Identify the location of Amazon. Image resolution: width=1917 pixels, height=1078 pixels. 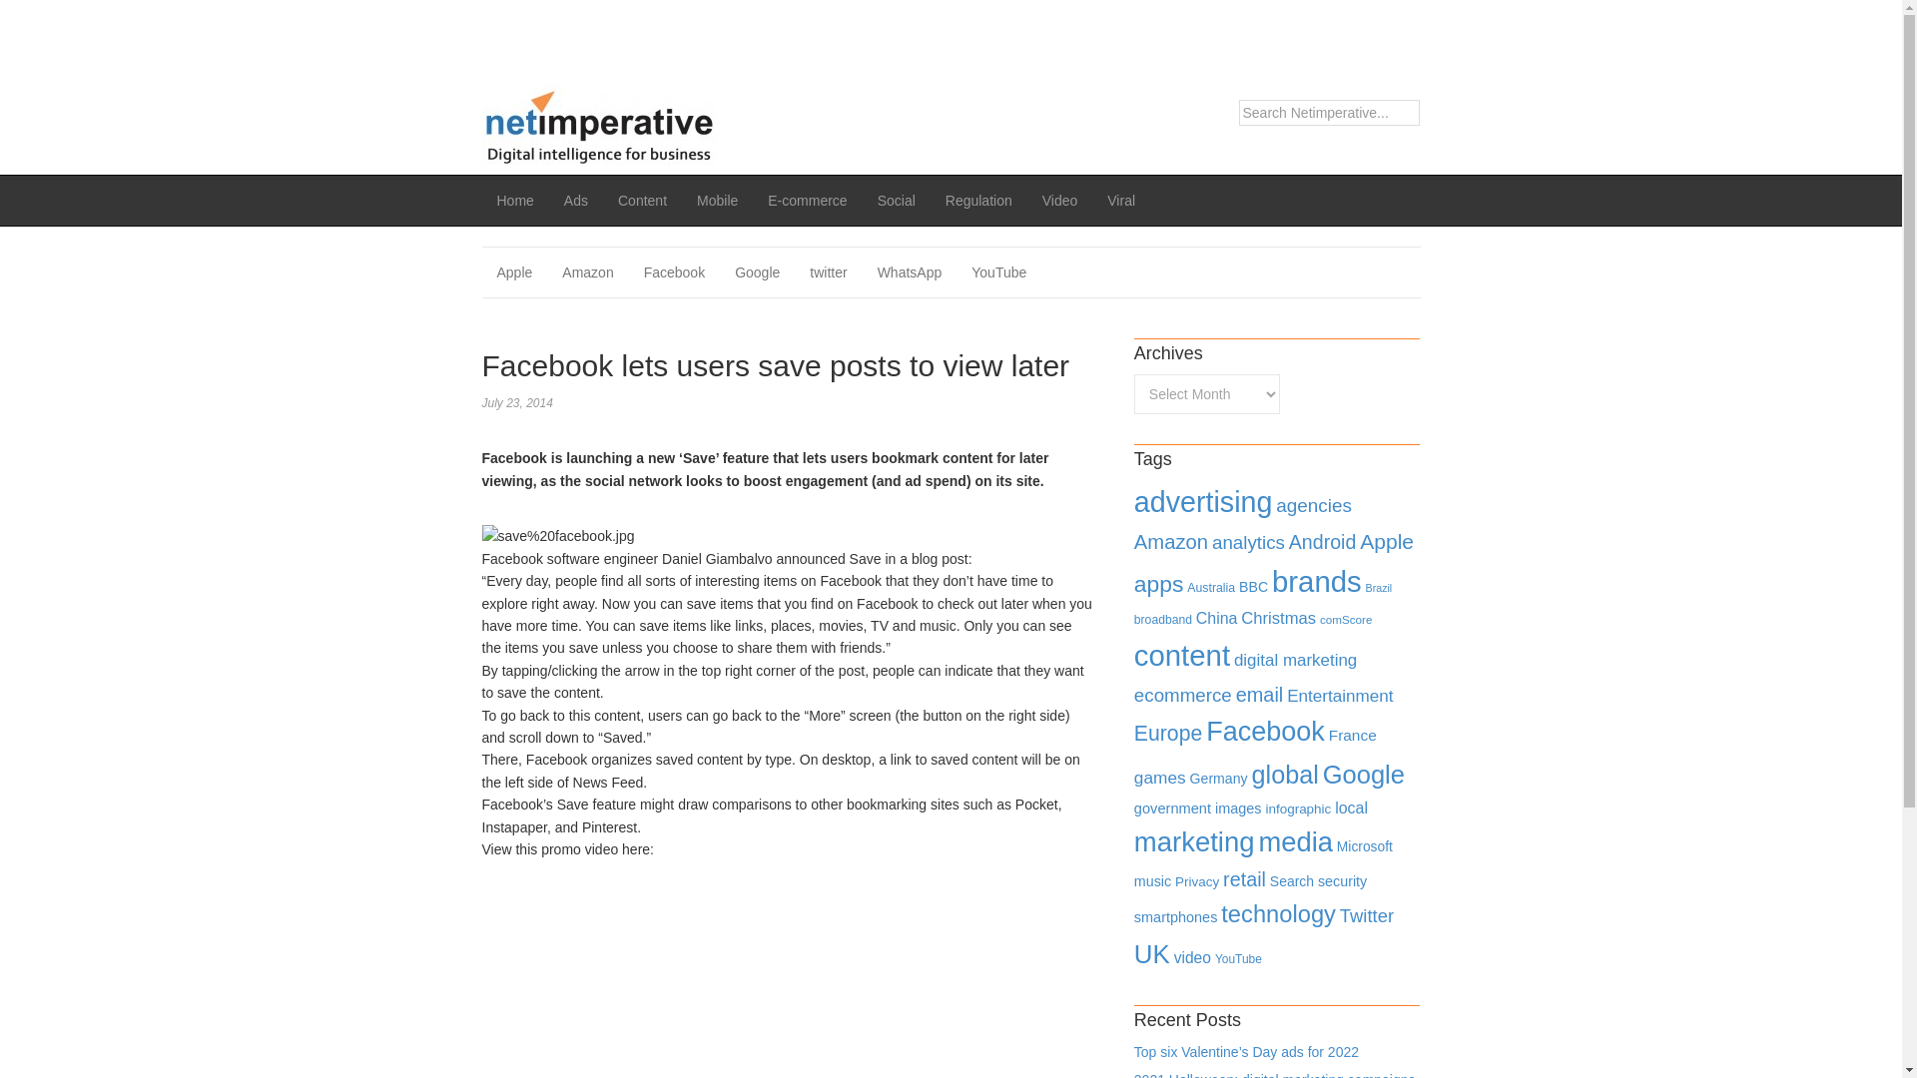
(587, 272).